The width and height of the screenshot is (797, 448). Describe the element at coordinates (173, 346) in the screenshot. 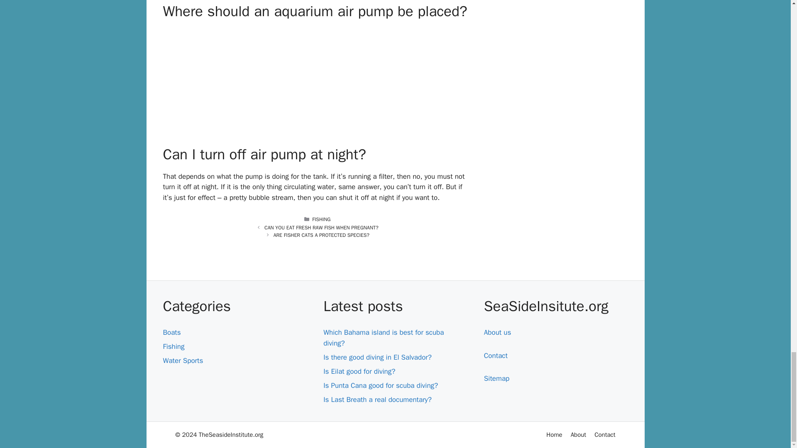

I see `Fishing` at that location.